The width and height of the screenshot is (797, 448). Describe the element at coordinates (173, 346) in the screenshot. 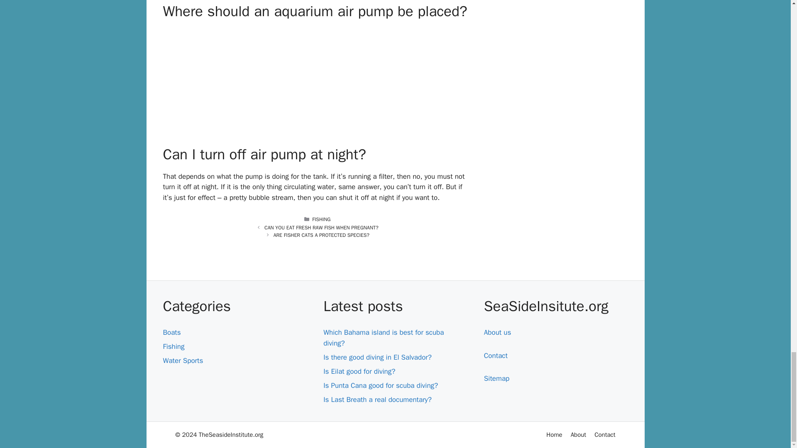

I see `Fishing` at that location.